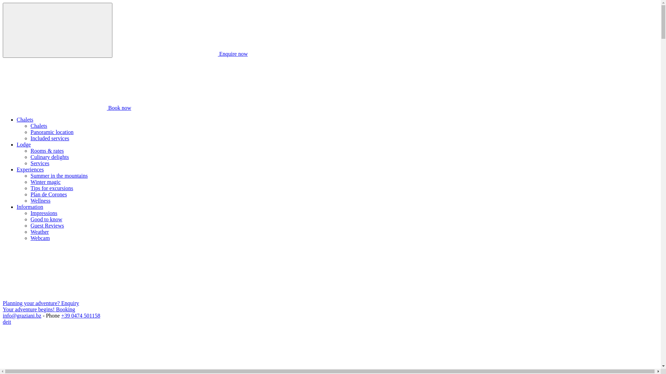  What do you see at coordinates (47, 151) in the screenshot?
I see `Rooms & rates` at bounding box center [47, 151].